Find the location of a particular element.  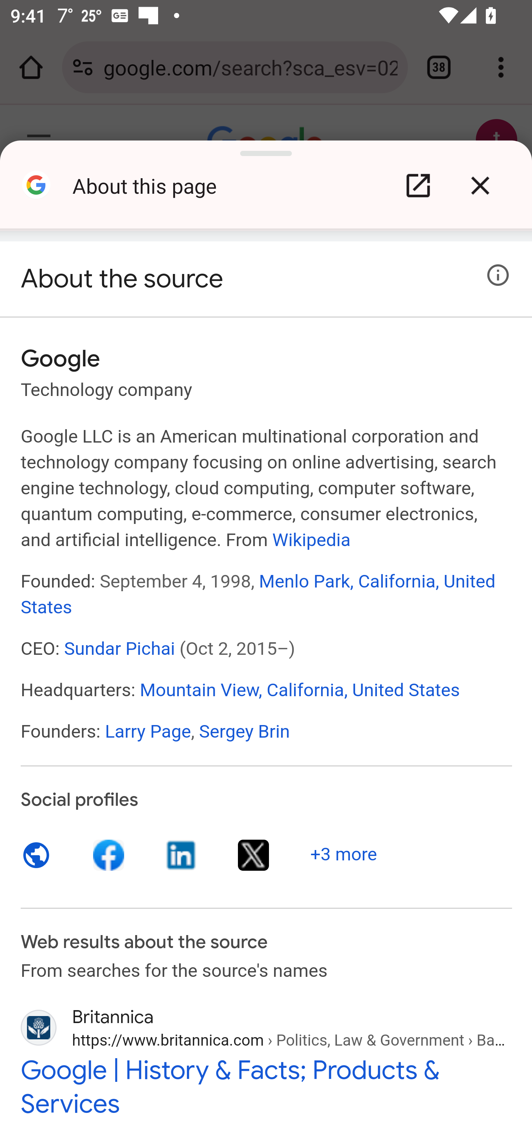

Mountain View, California, United States is located at coordinates (300, 689).